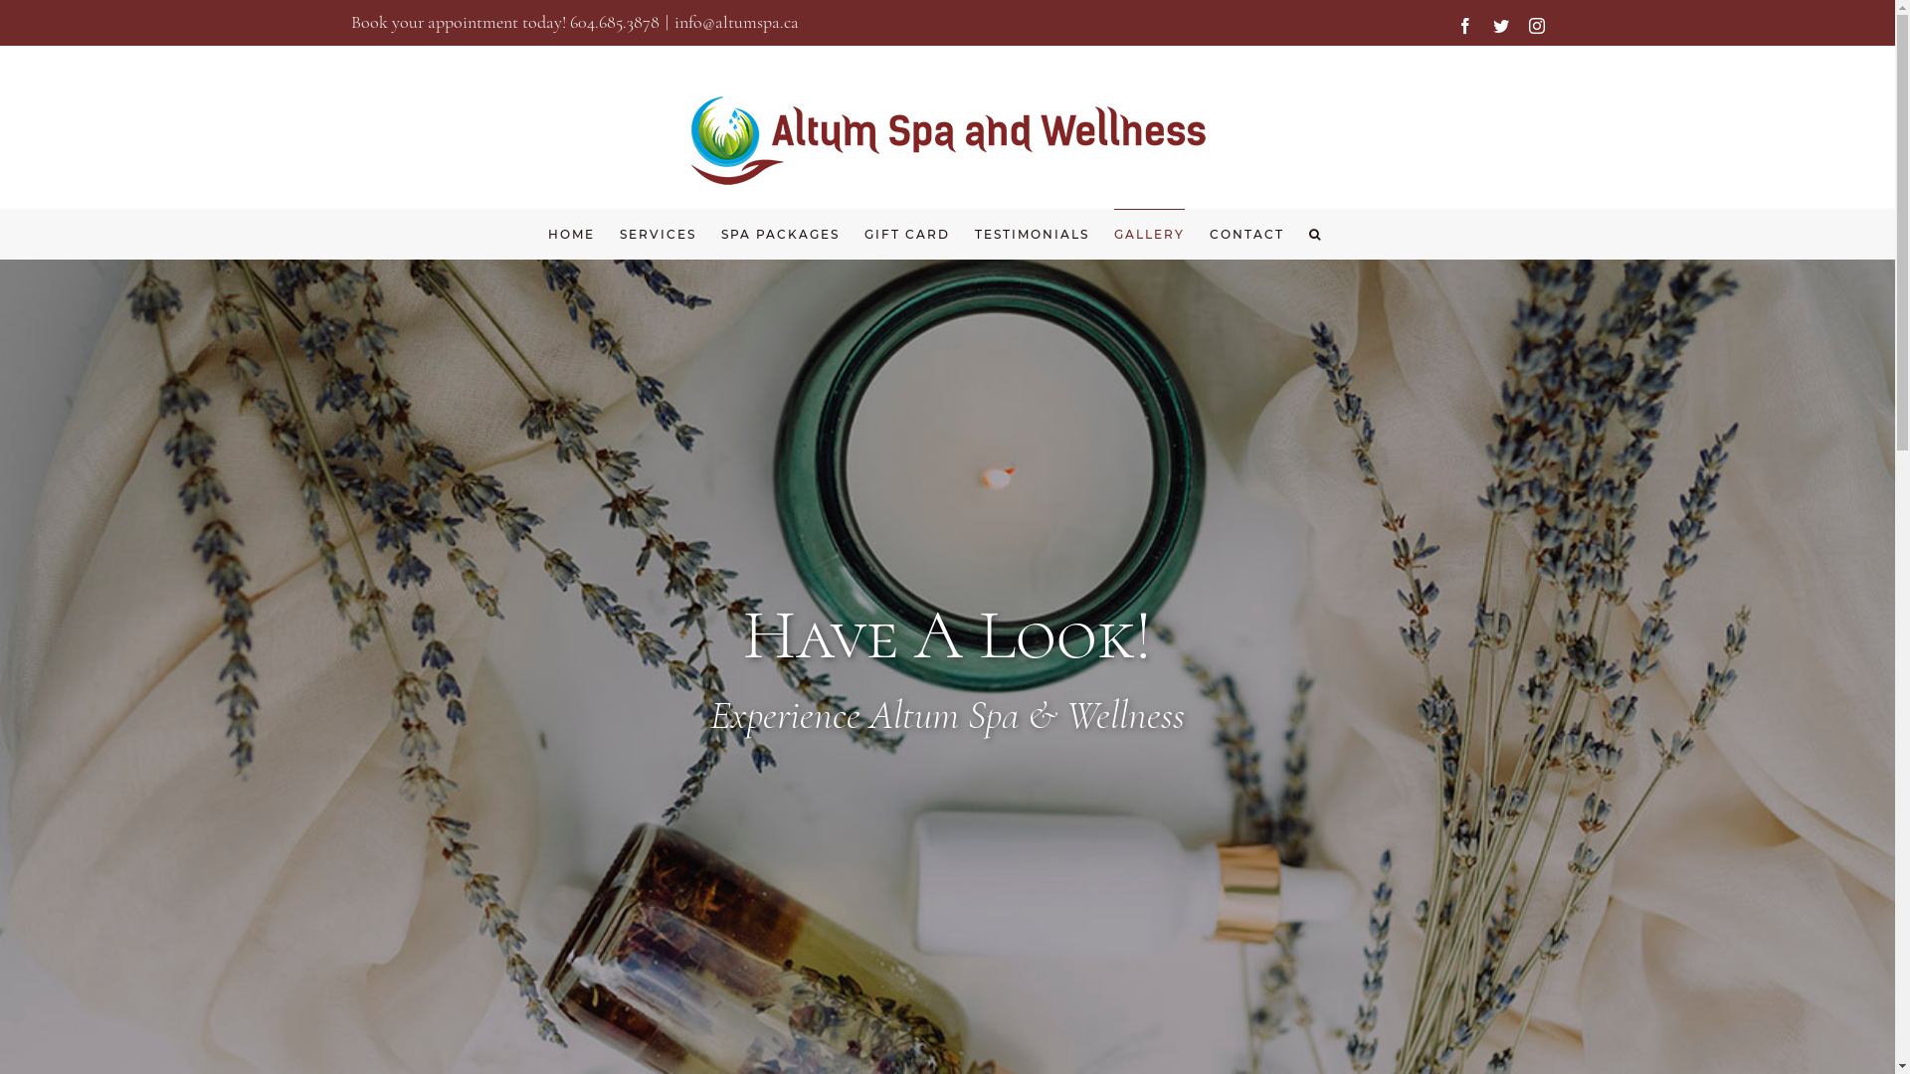  What do you see at coordinates (1500, 26) in the screenshot?
I see `Twitter` at bounding box center [1500, 26].